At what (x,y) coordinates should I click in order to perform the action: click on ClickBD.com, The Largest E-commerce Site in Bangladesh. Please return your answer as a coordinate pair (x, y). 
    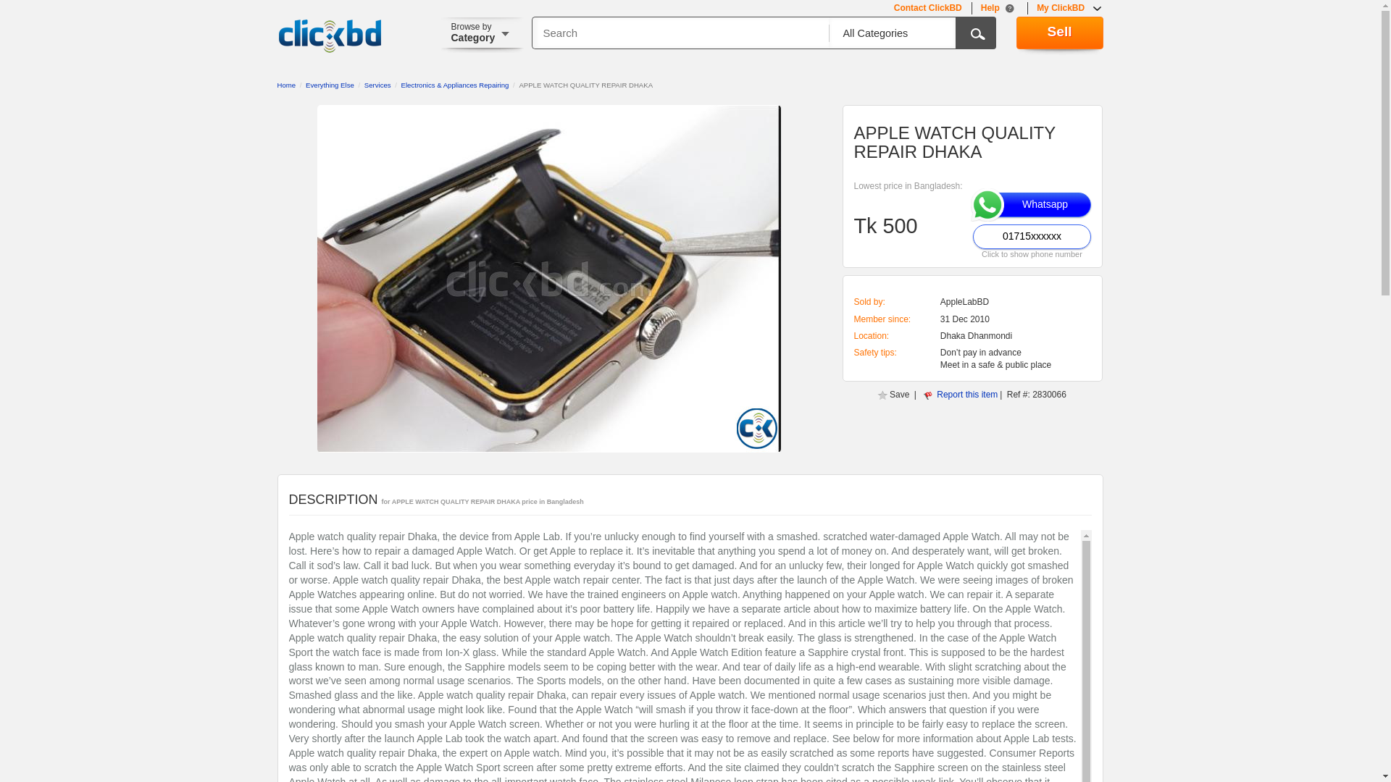
    Looking at the image, I should click on (330, 36).